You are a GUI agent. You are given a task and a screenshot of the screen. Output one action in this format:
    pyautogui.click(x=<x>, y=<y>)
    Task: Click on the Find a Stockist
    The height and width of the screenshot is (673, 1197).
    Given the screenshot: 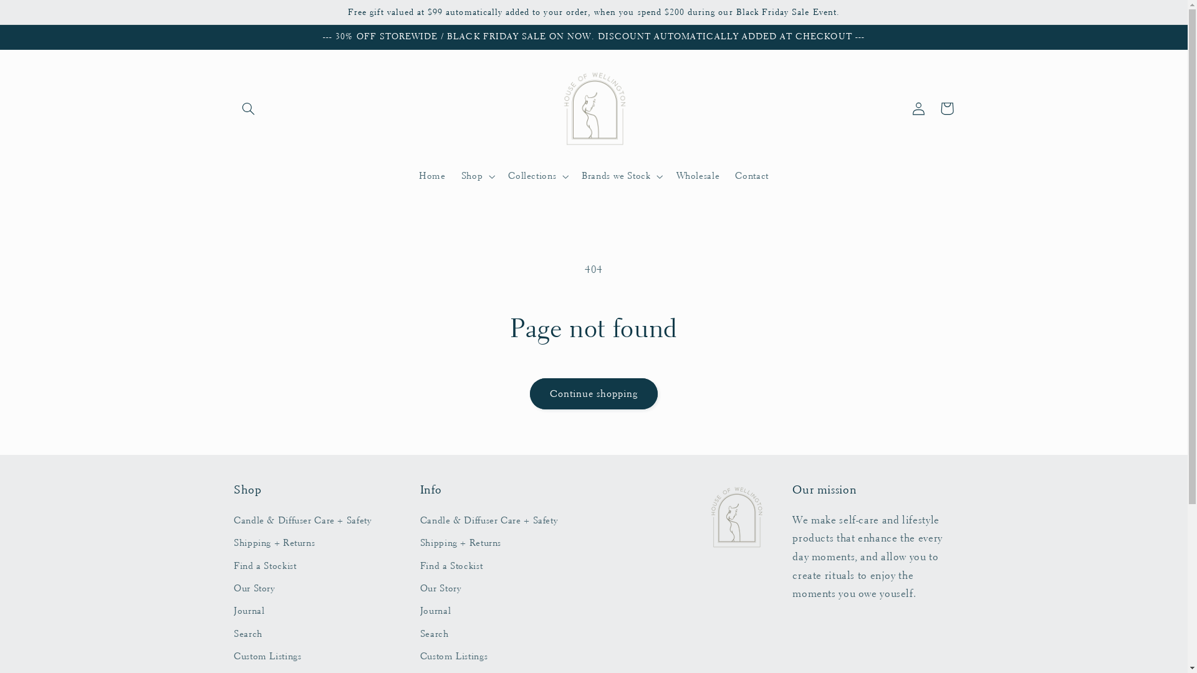 What is the action you would take?
    pyautogui.click(x=265, y=566)
    